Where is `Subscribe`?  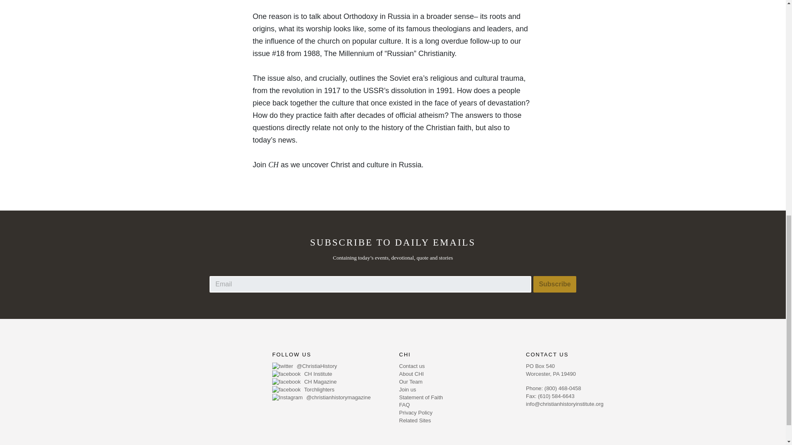
Subscribe is located at coordinates (554, 284).